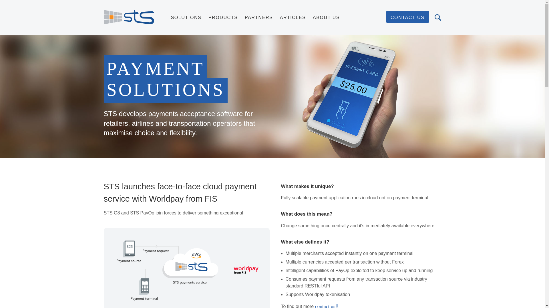 The image size is (549, 308). I want to click on CONTACT US, so click(407, 17).